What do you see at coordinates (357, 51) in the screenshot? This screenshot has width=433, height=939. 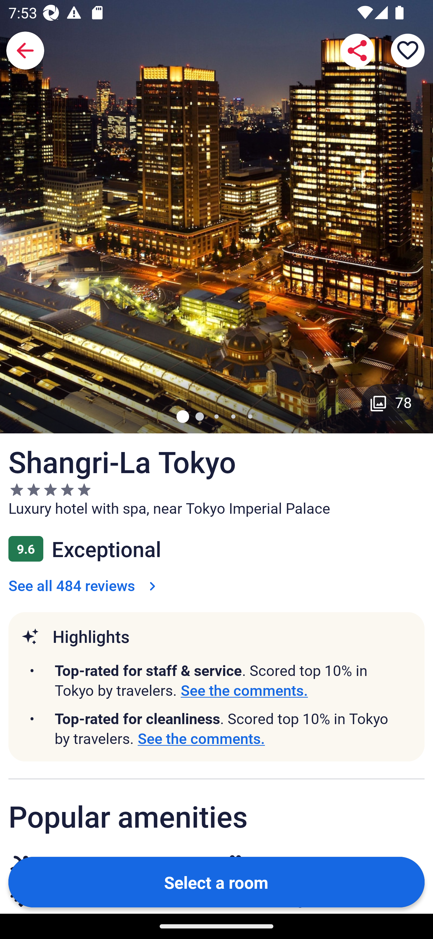 I see `Share Shangri-La Tokyo` at bounding box center [357, 51].